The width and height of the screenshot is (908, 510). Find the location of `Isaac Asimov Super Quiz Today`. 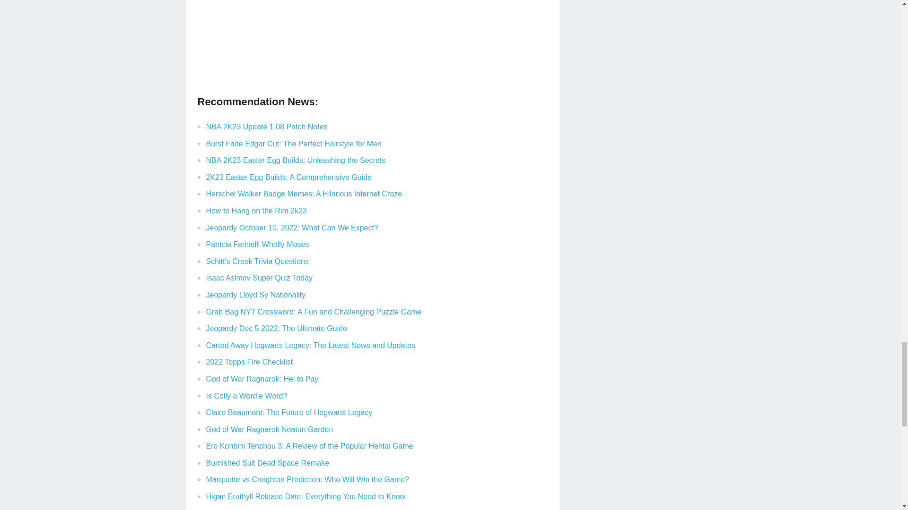

Isaac Asimov Super Quiz Today is located at coordinates (259, 278).